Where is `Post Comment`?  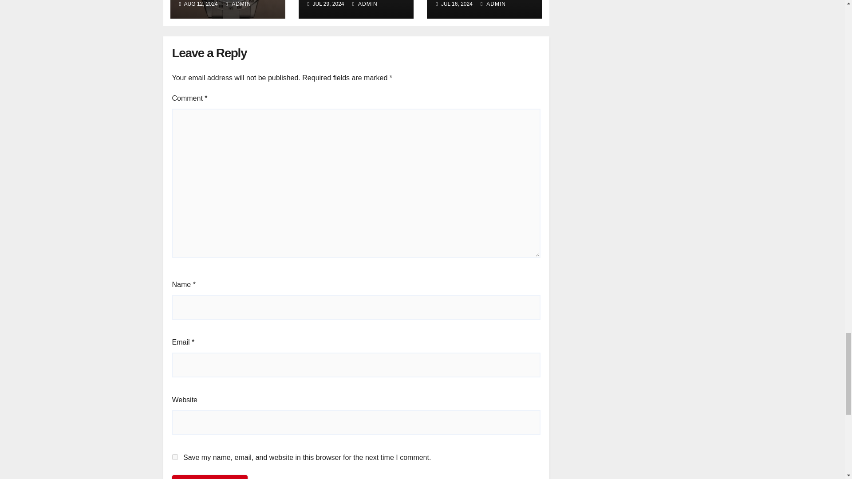 Post Comment is located at coordinates (209, 477).